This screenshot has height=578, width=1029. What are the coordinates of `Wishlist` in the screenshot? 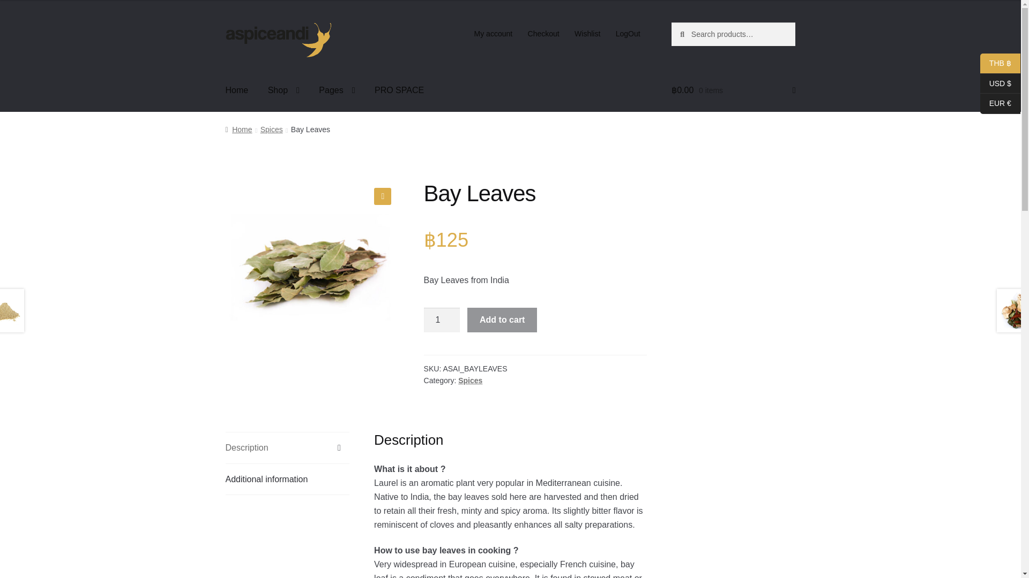 It's located at (587, 34).